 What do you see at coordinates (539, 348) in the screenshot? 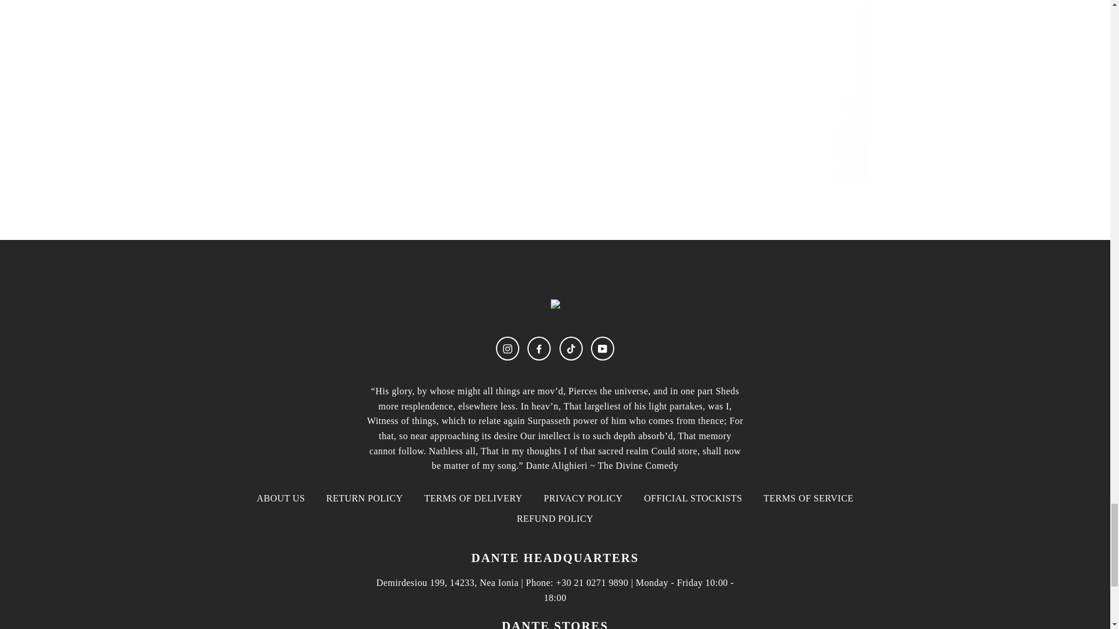
I see `Dante Men  on Facebook` at bounding box center [539, 348].